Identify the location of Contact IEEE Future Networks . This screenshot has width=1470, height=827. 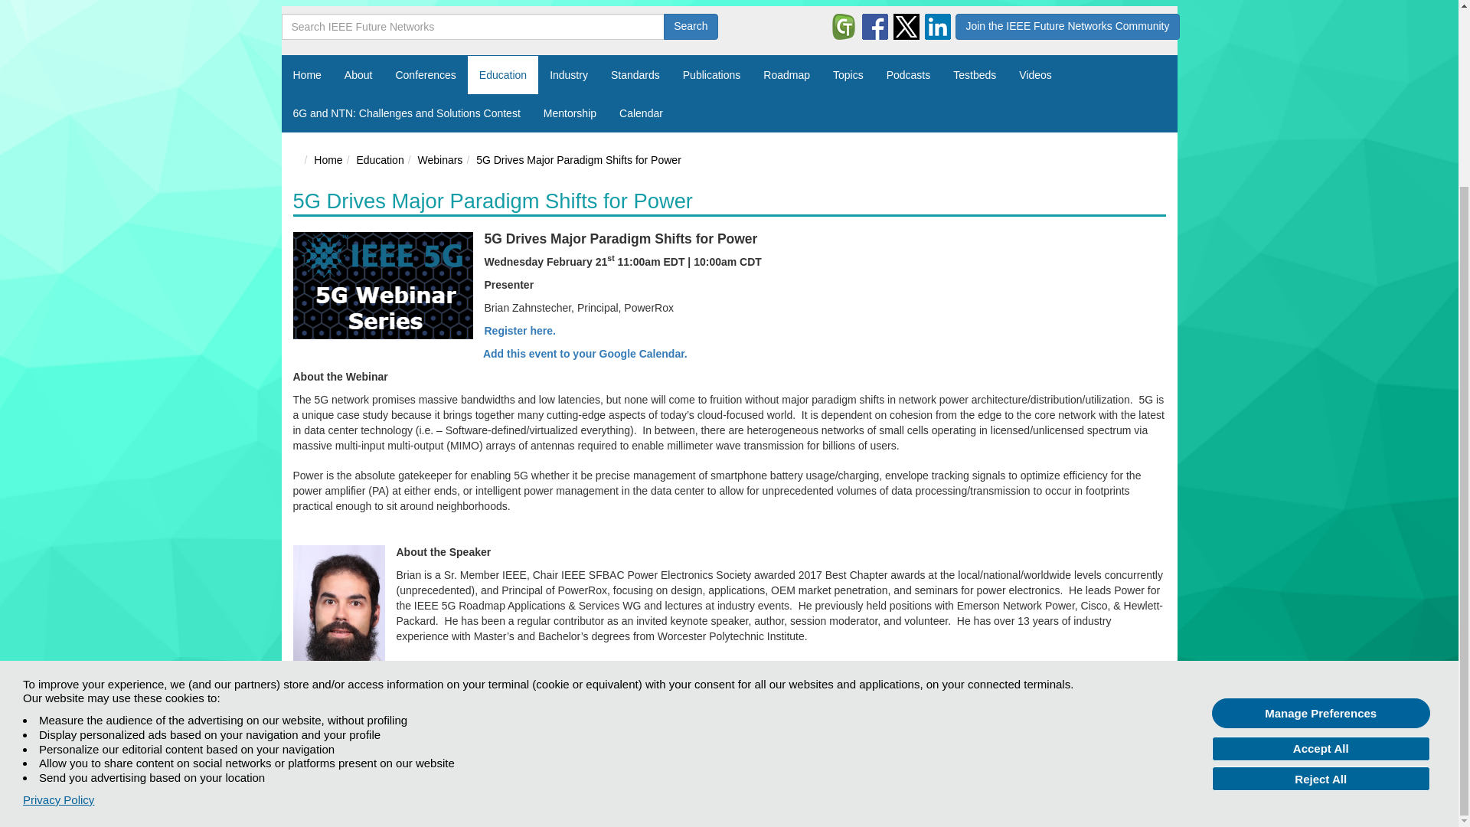
(446, 735).